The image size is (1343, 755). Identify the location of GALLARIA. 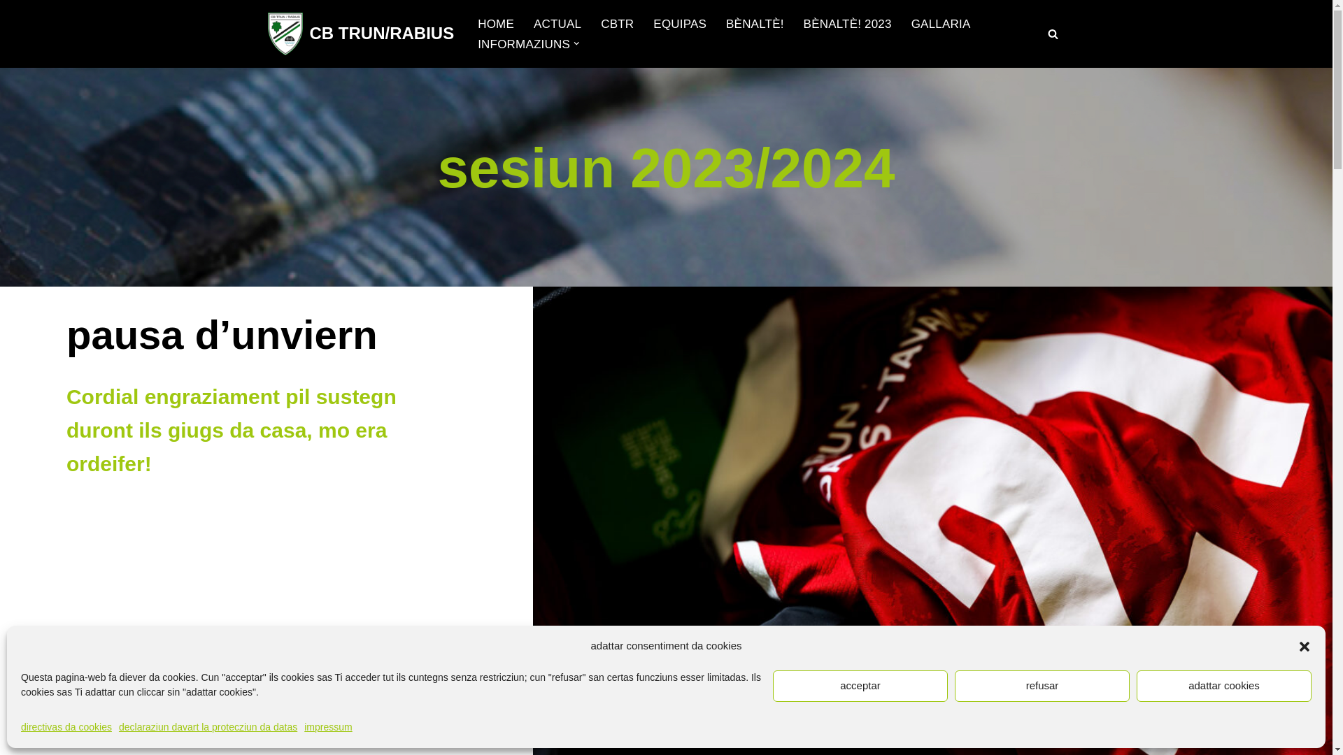
(941, 24).